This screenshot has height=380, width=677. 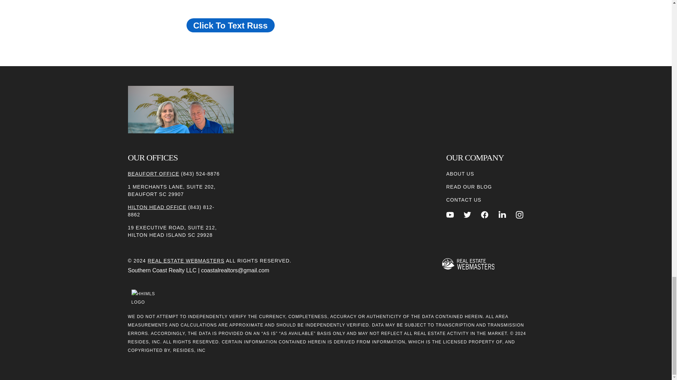 What do you see at coordinates (484, 215) in the screenshot?
I see `FACEBOOK` at bounding box center [484, 215].